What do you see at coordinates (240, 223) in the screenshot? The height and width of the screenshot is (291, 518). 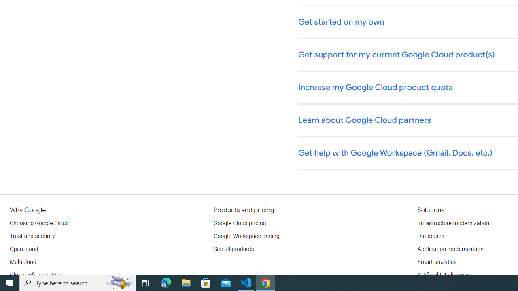 I see `Google Cloud pricing` at bounding box center [240, 223].